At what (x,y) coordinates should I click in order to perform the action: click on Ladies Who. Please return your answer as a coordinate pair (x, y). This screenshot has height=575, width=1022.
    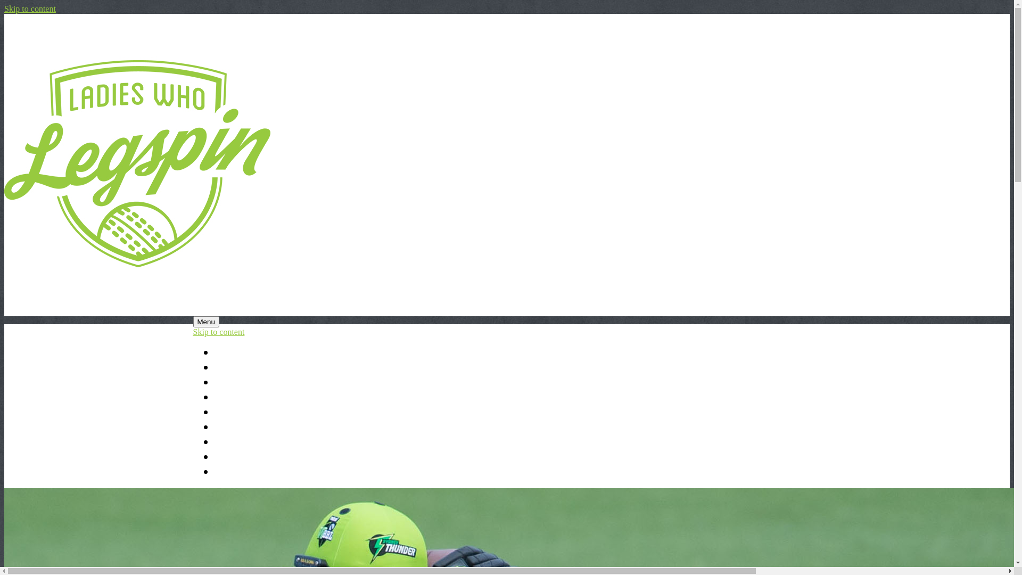
    Looking at the image, I should click on (241, 368).